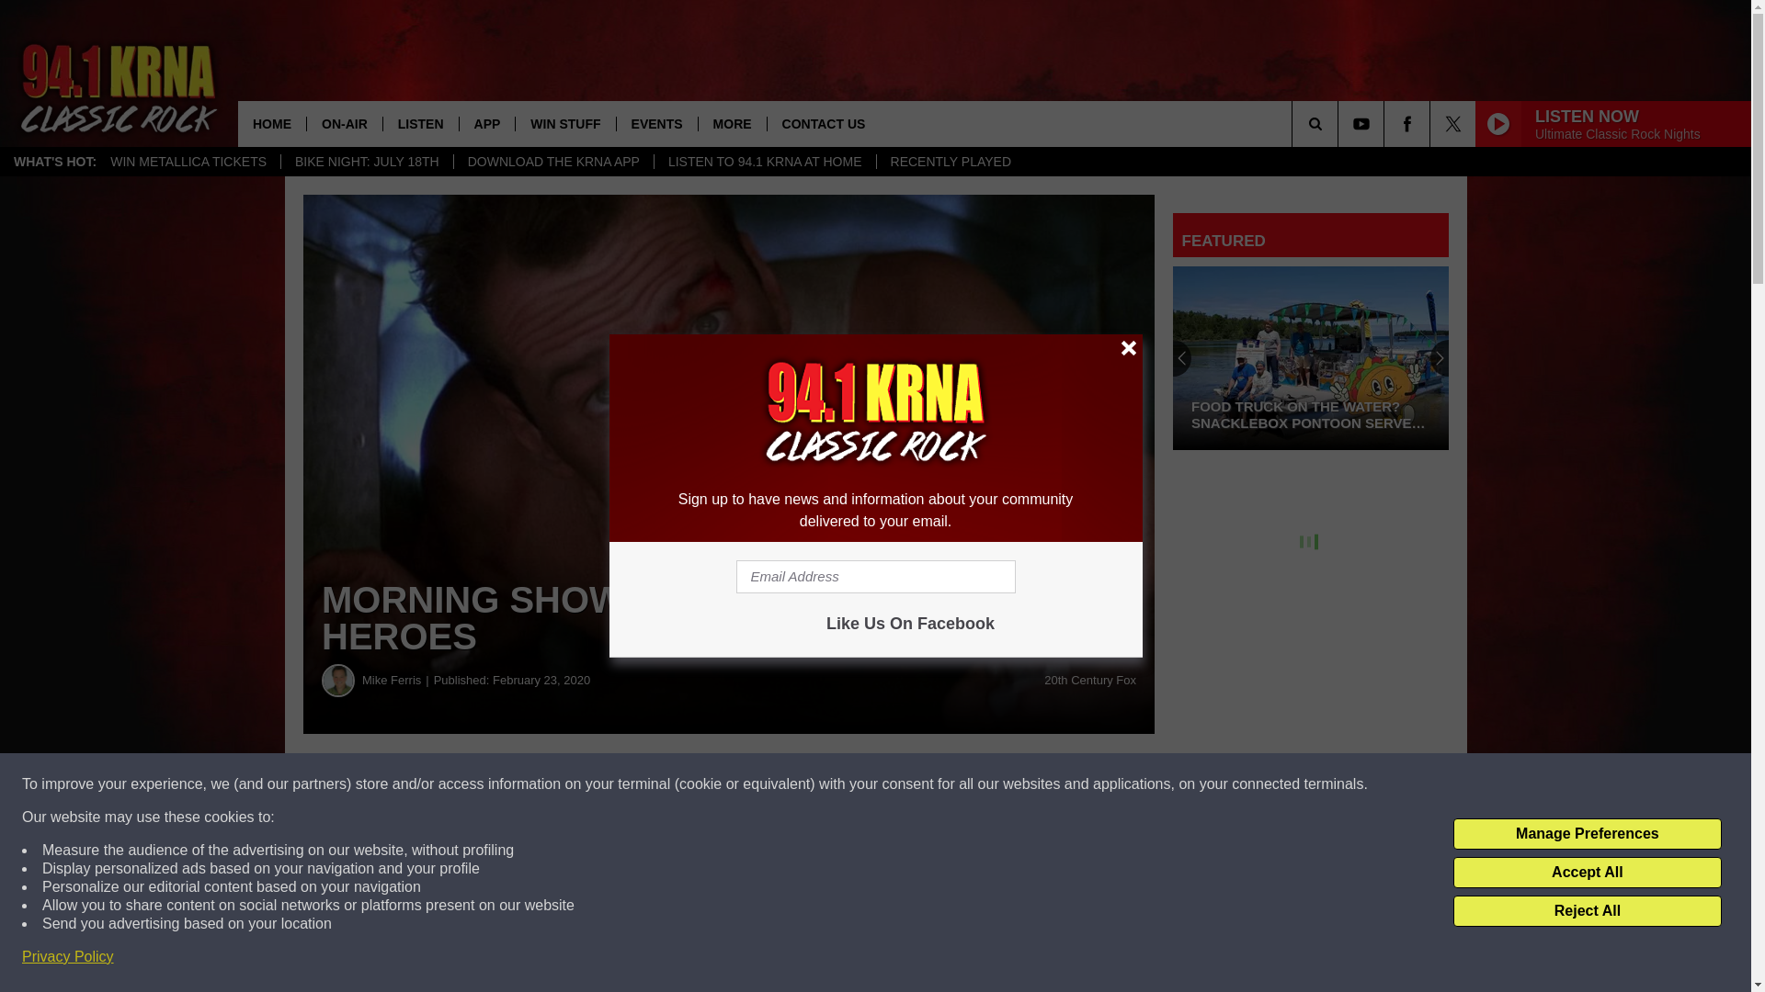 The width and height of the screenshot is (1765, 992). Describe the element at coordinates (764, 162) in the screenshot. I see `LISTEN TO 94.1 KRNA AT HOME` at that location.